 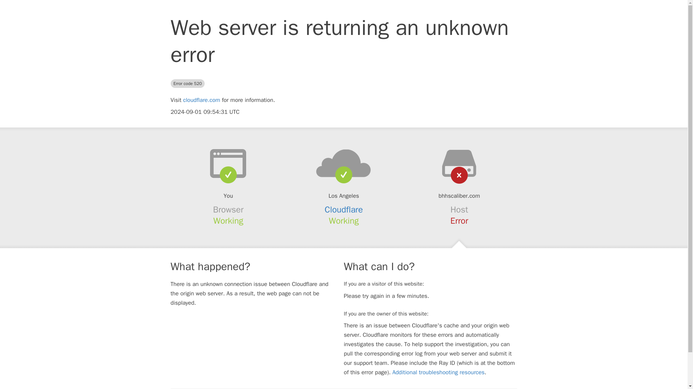 I want to click on cloudflare.com, so click(x=201, y=100).